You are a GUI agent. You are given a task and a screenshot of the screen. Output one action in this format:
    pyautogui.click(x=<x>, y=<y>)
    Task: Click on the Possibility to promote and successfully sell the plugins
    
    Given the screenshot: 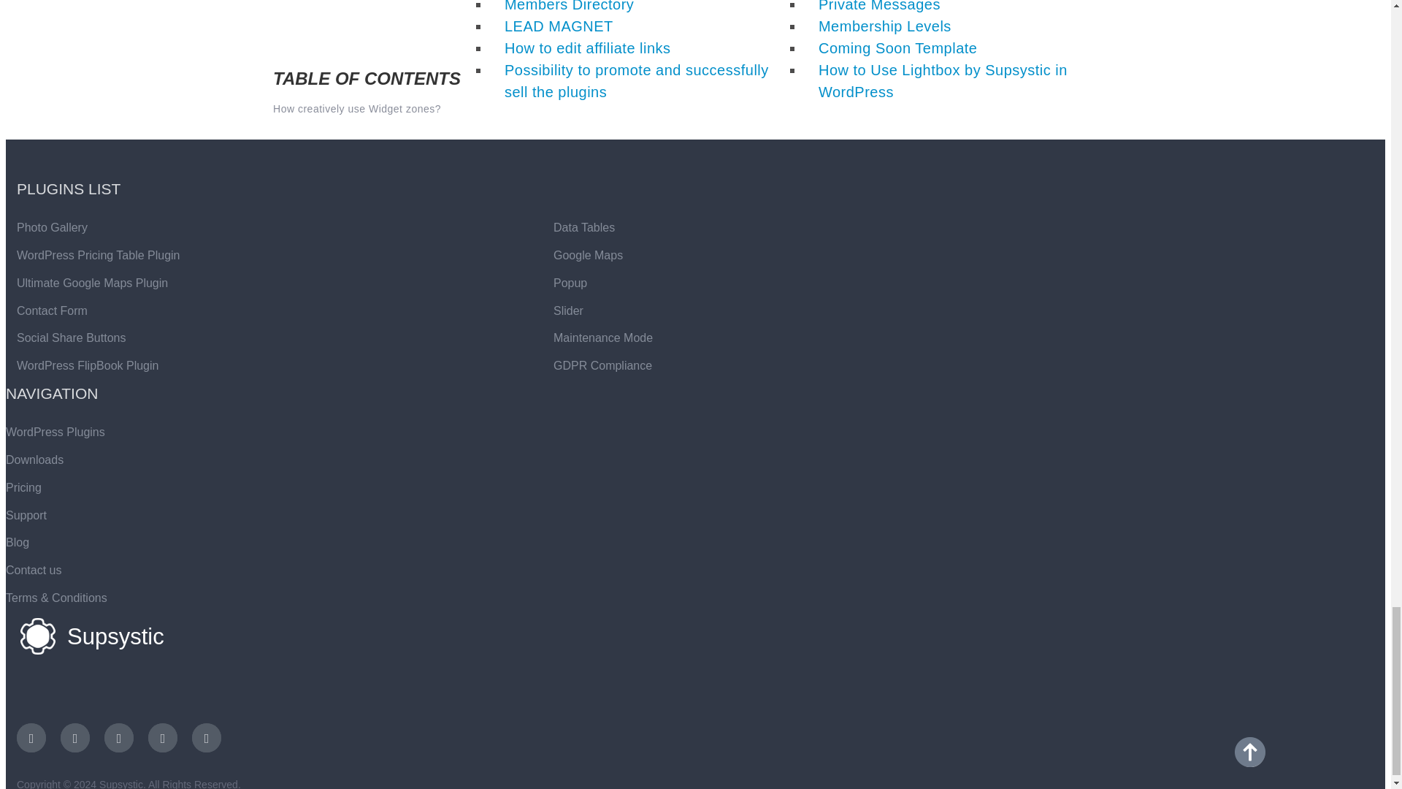 What is the action you would take?
    pyautogui.click(x=637, y=81)
    